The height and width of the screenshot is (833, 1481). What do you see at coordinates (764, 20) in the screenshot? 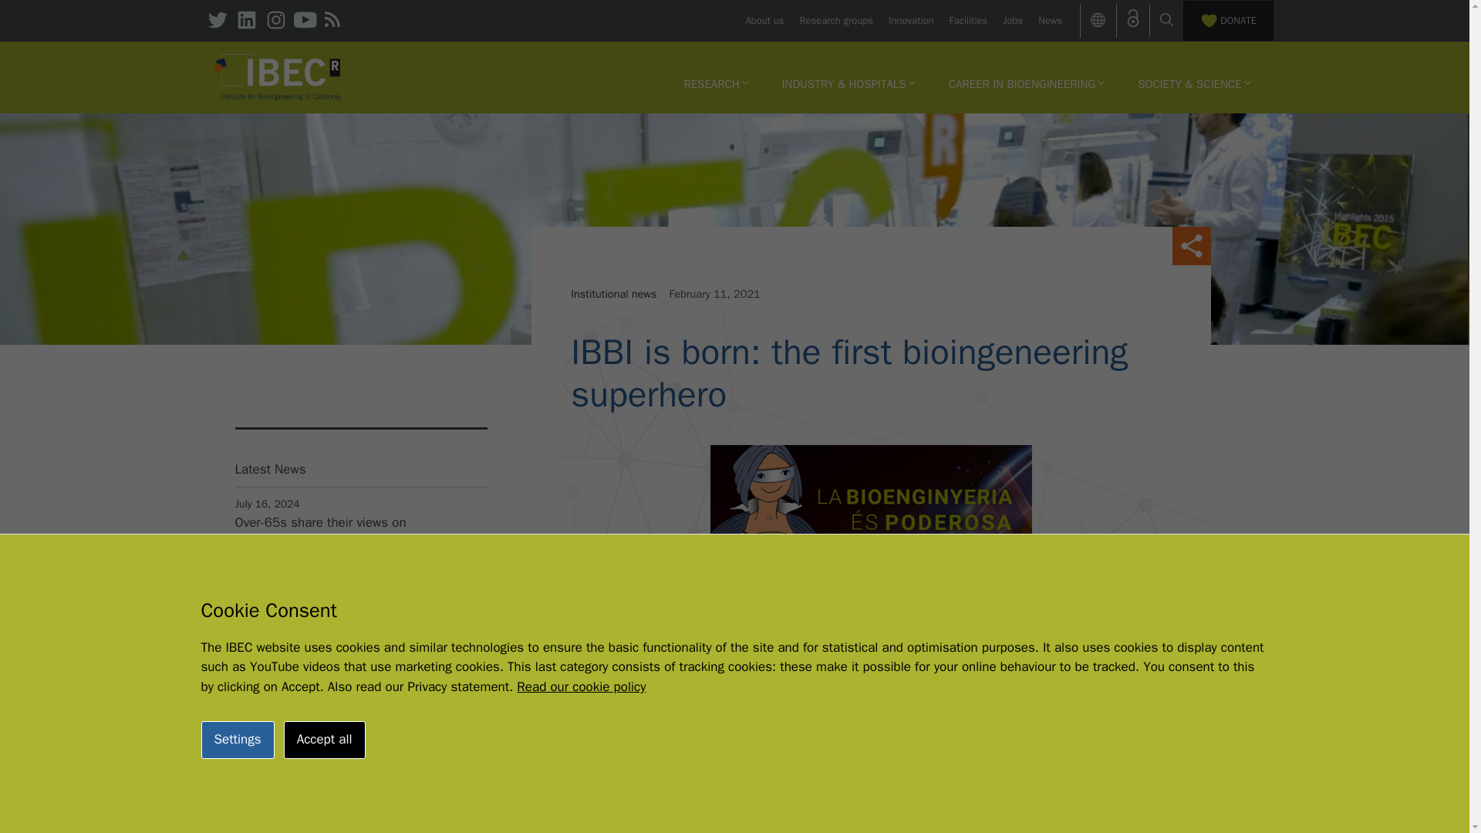
I see `About us` at bounding box center [764, 20].